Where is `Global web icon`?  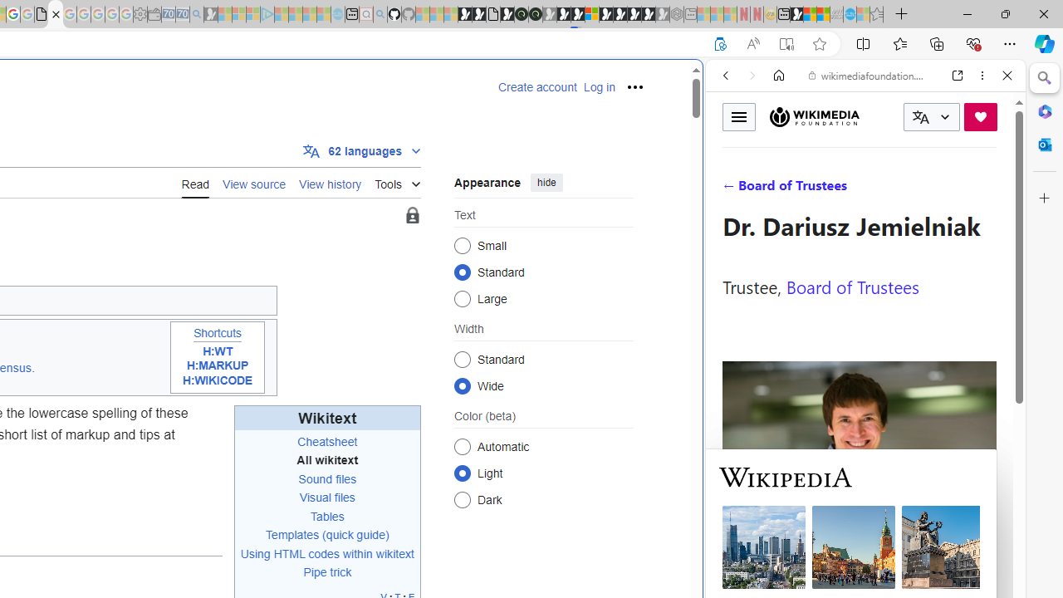
Global web icon is located at coordinates (737, 556).